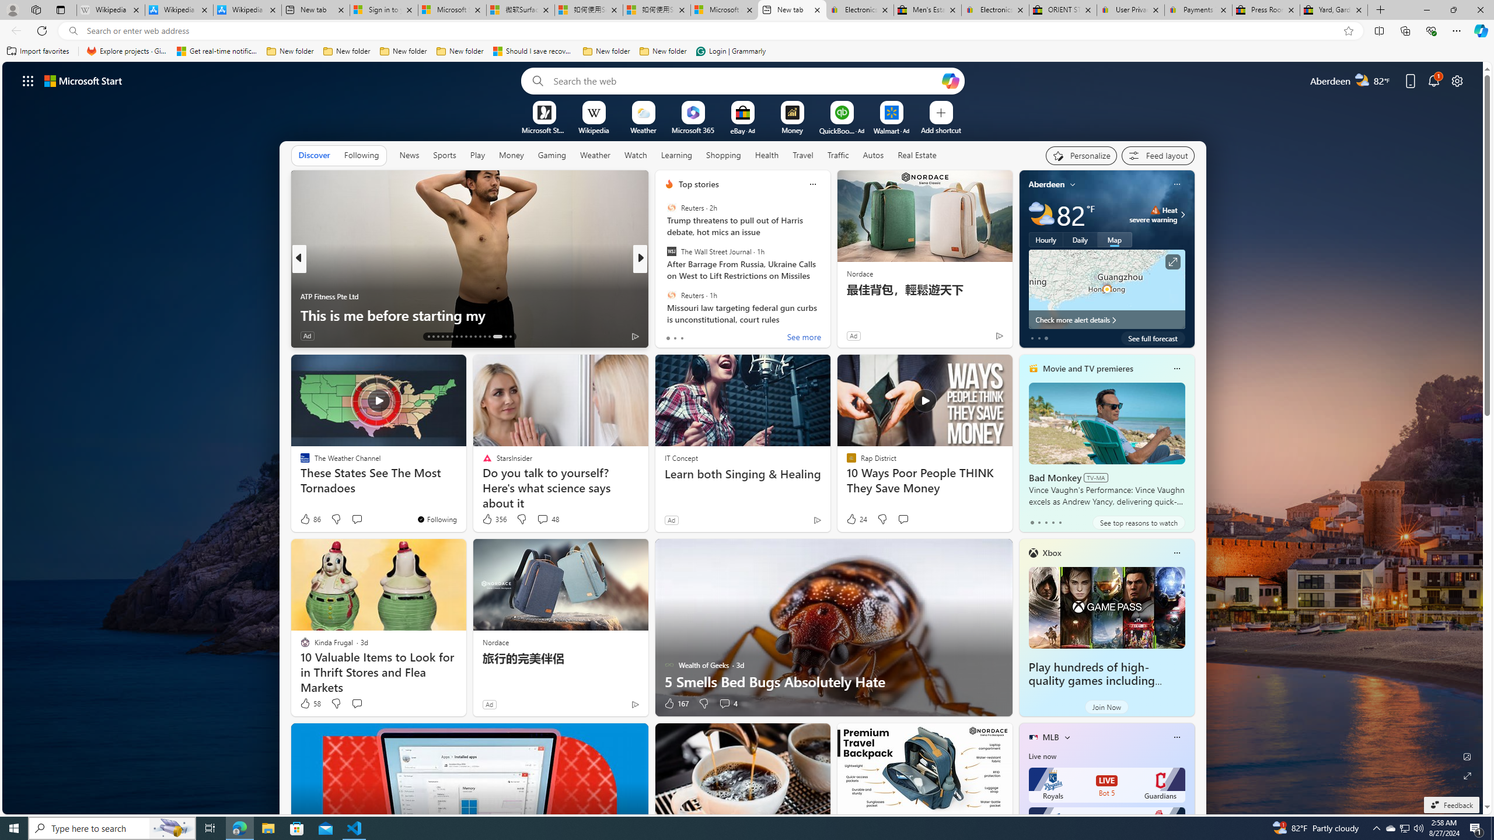 The height and width of the screenshot is (840, 1494). What do you see at coordinates (1182, 215) in the screenshot?
I see `Class: weather-arrow-glyph` at bounding box center [1182, 215].